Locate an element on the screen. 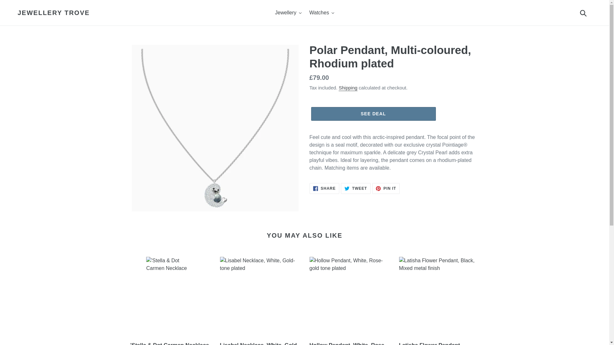 This screenshot has width=614, height=345. Submit is located at coordinates (584, 13).